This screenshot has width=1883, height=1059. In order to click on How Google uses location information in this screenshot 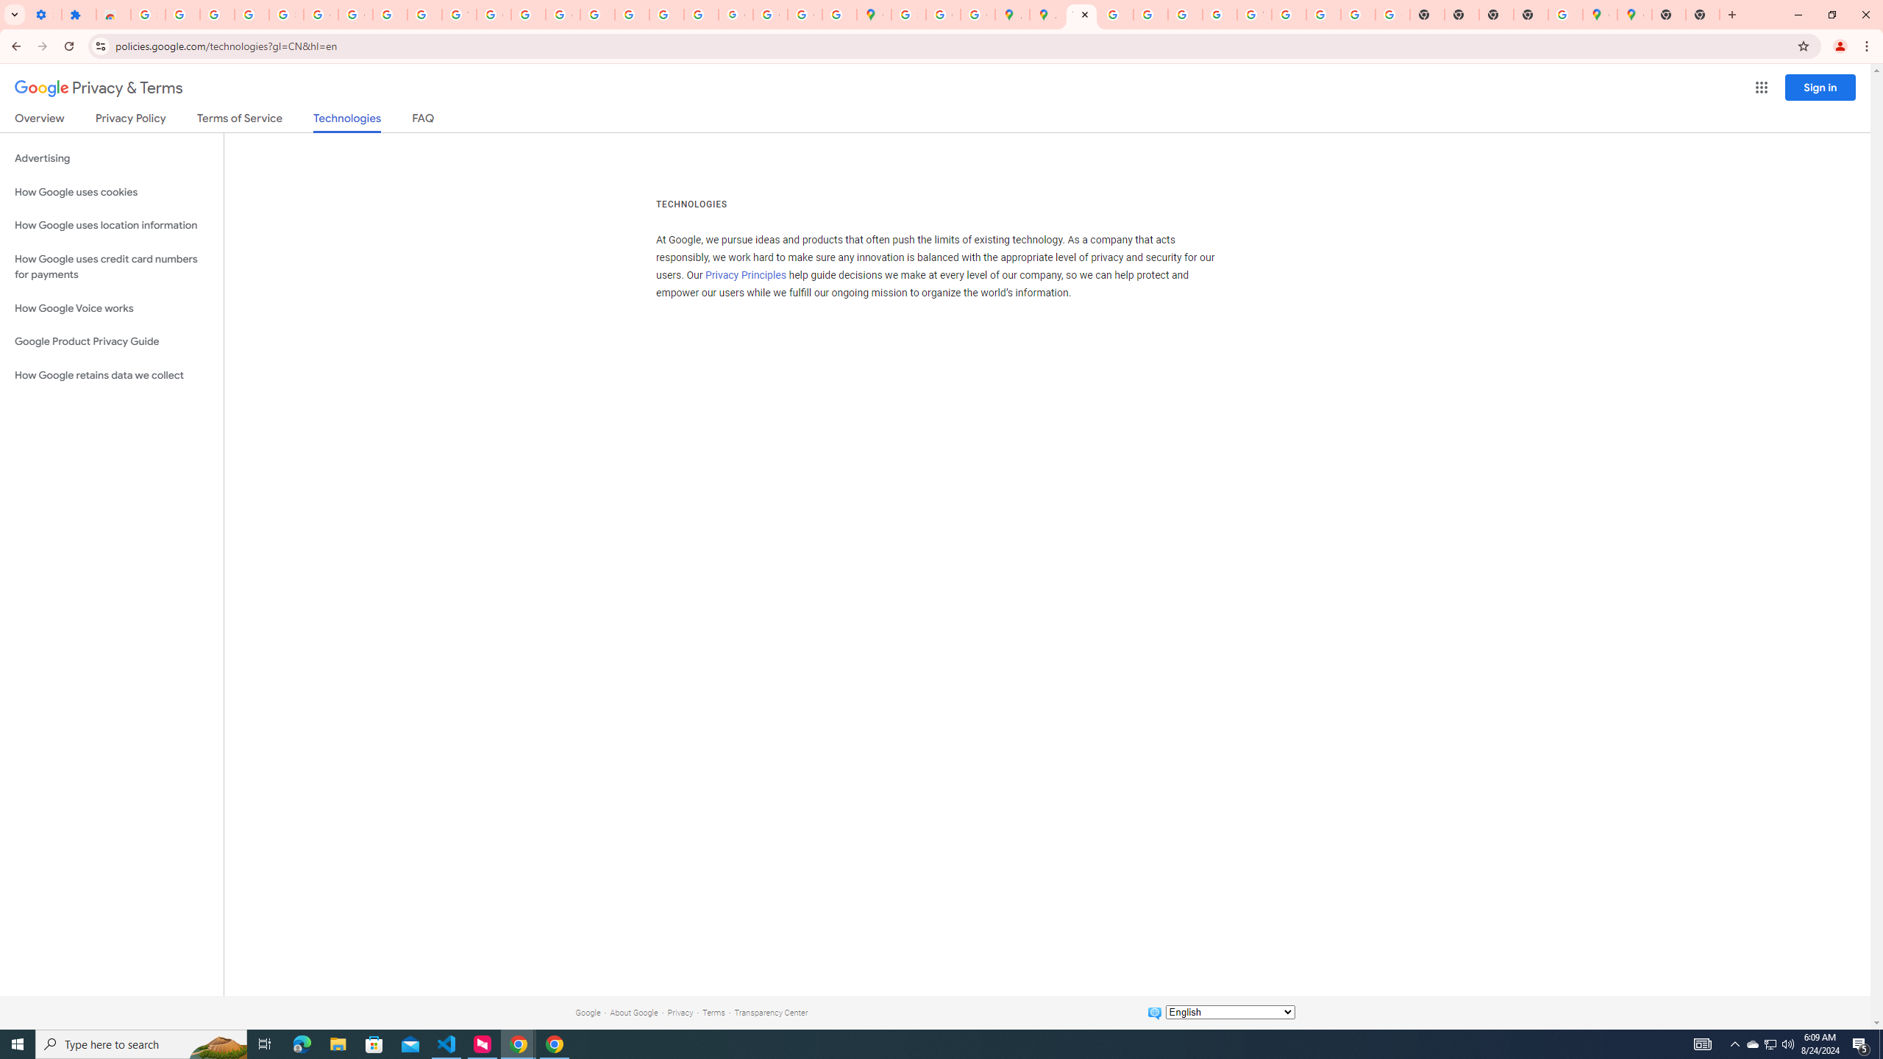, I will do `click(112, 225)`.